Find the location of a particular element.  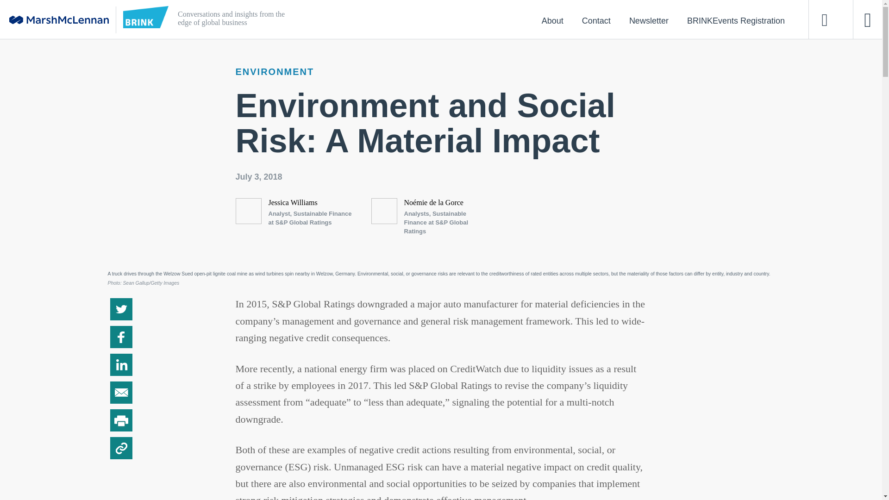

About is located at coordinates (552, 20).